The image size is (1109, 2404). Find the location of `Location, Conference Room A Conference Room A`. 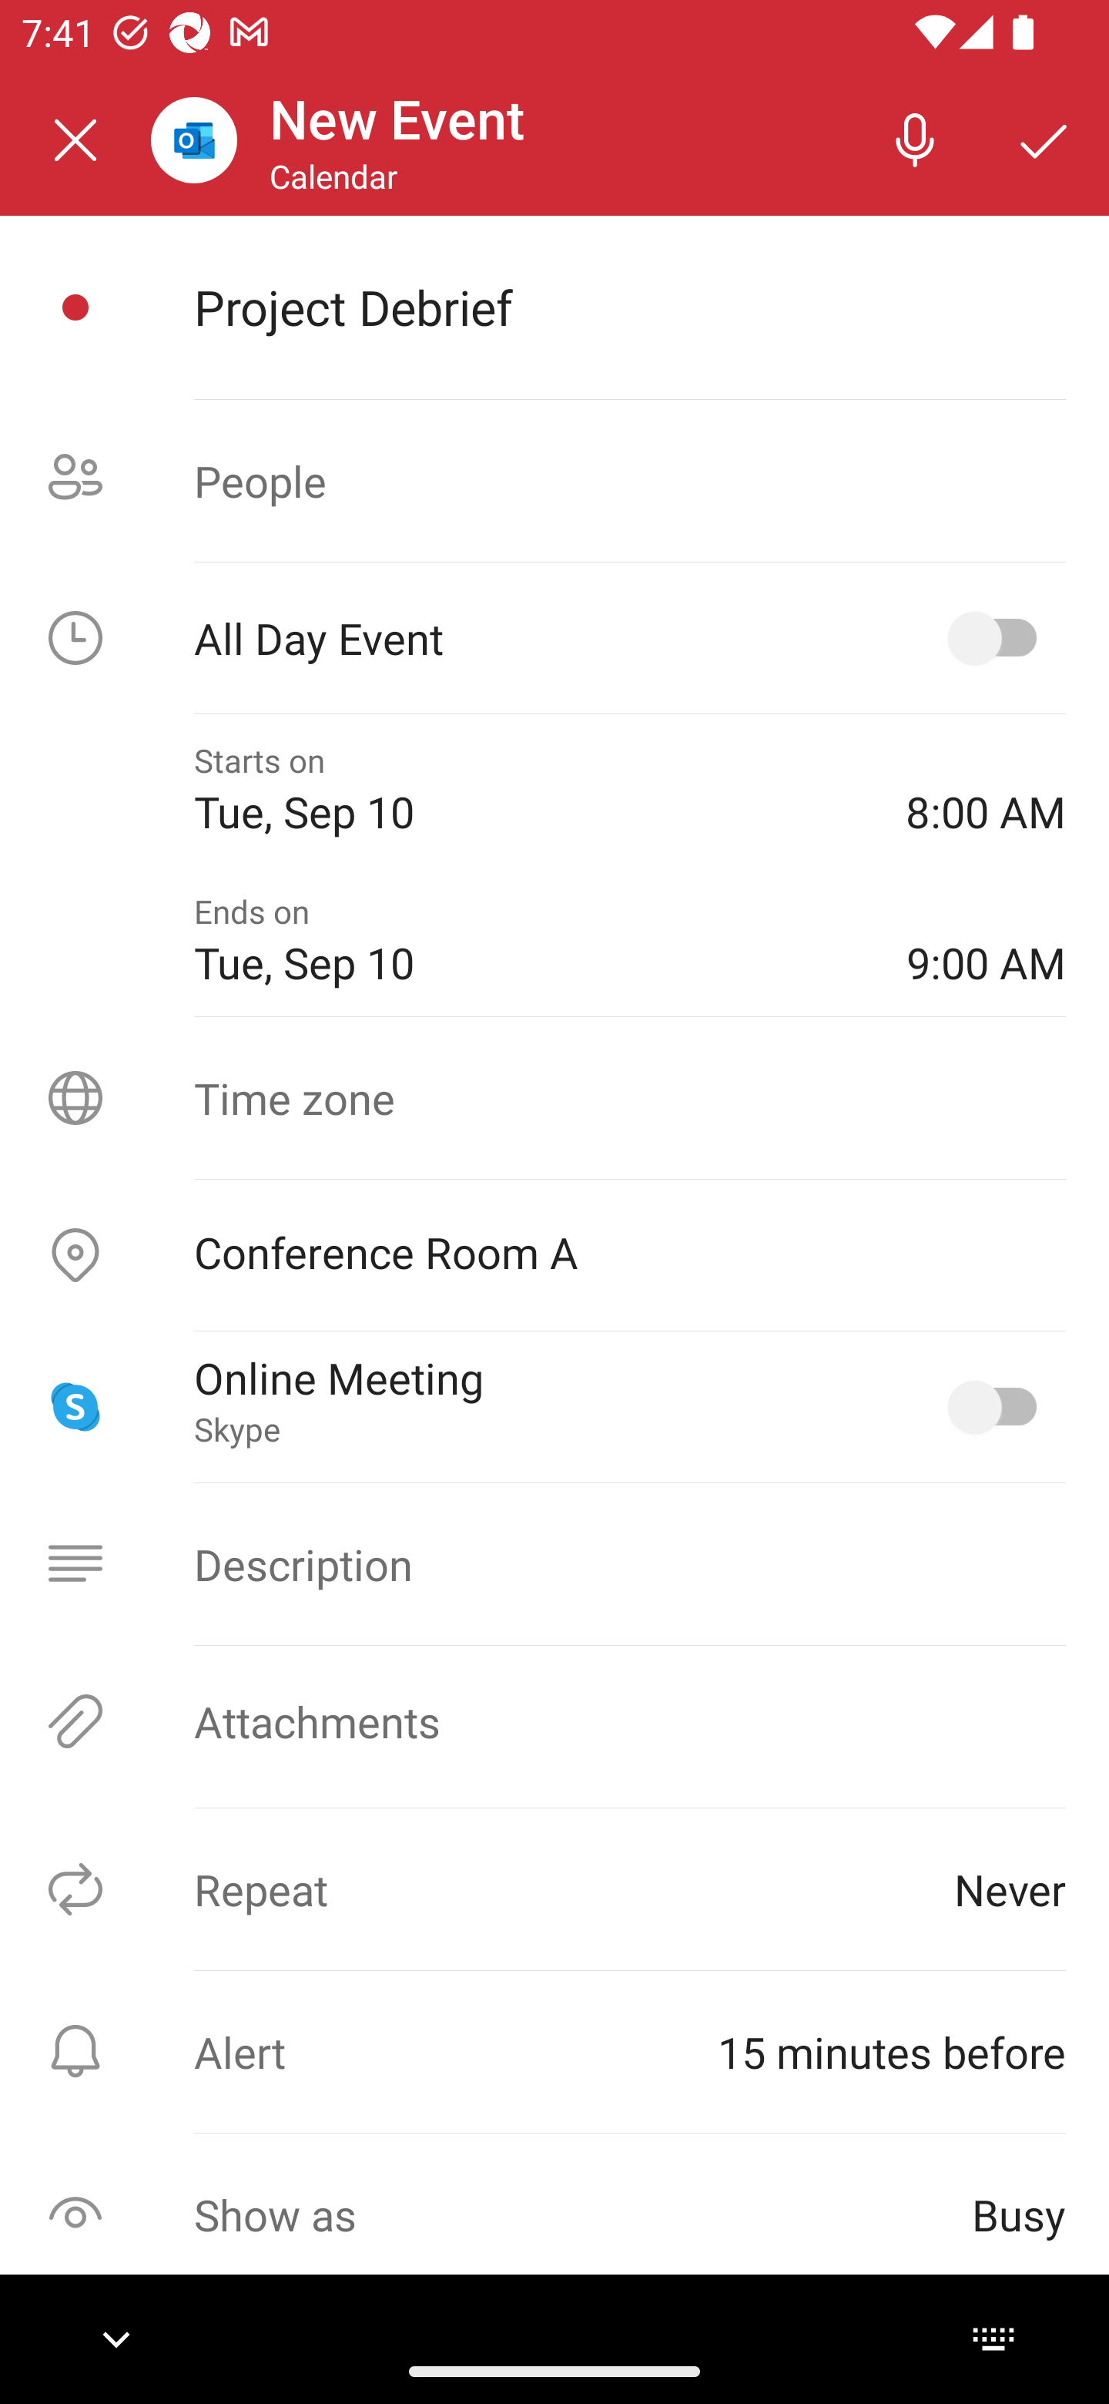

Location, Conference Room A Conference Room A is located at coordinates (554, 1256).